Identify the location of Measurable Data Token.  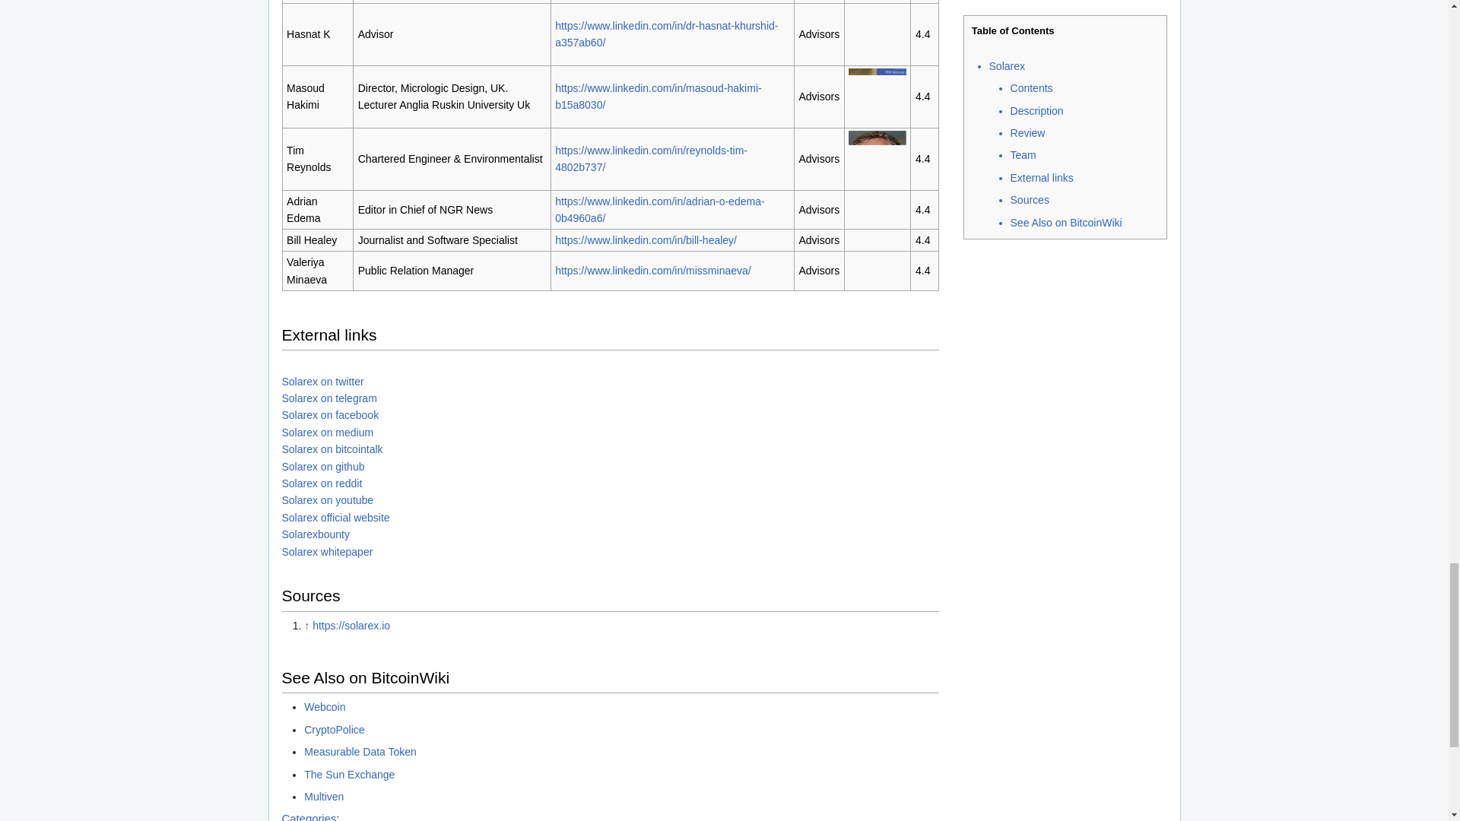
(360, 751).